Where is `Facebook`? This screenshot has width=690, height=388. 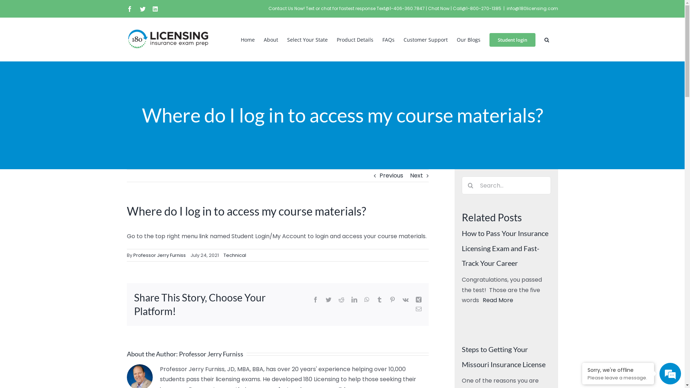
Facebook is located at coordinates (316, 300).